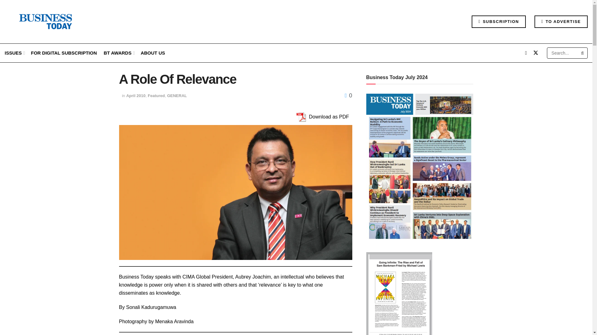  Describe the element at coordinates (301, 117) in the screenshot. I see `Download PDF` at that location.